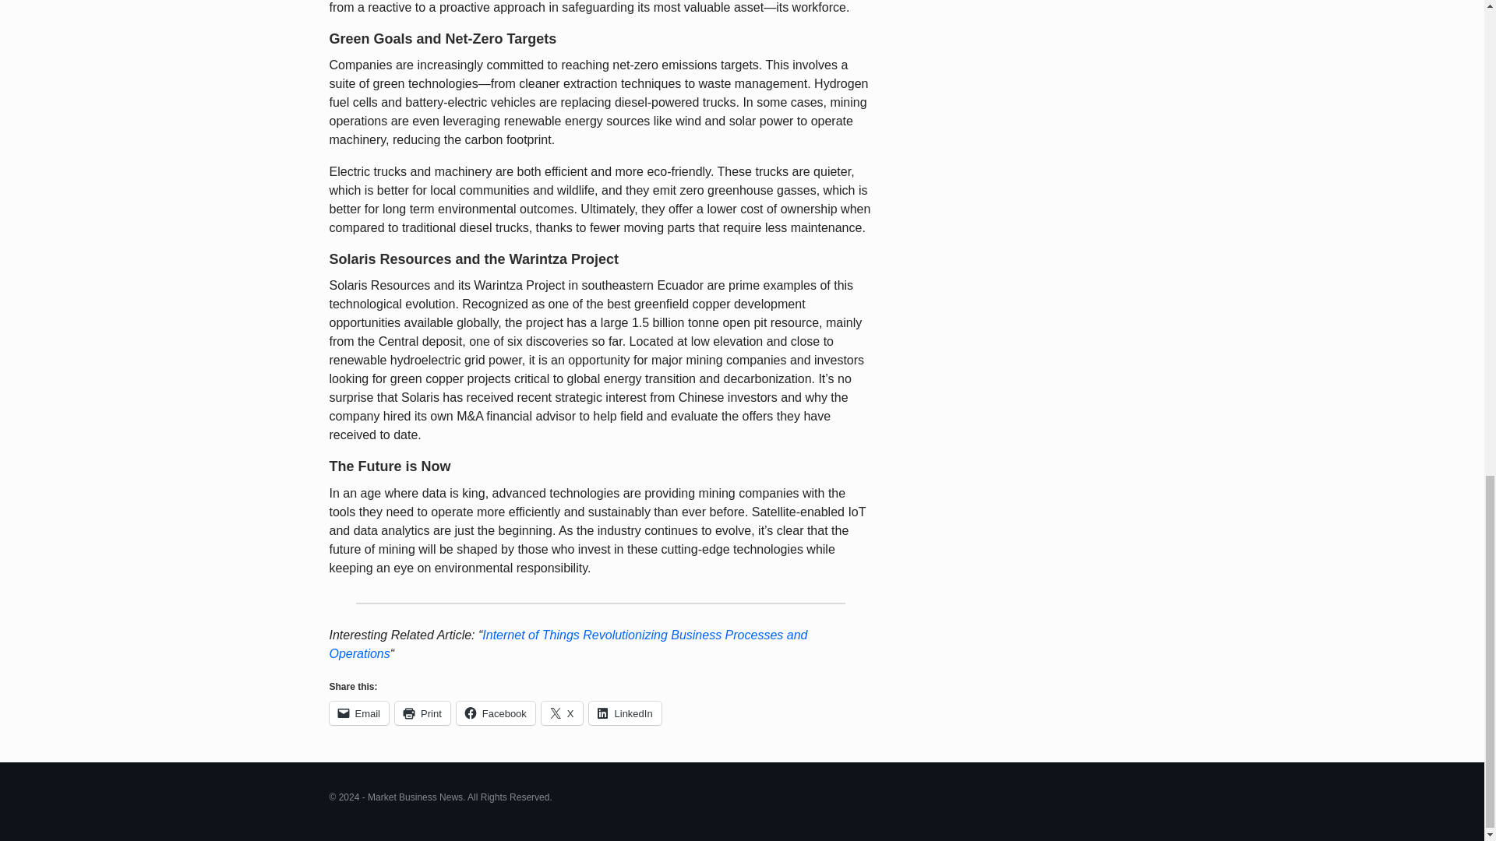 The height and width of the screenshot is (841, 1496). What do you see at coordinates (563, 713) in the screenshot?
I see `Click to share on X` at bounding box center [563, 713].